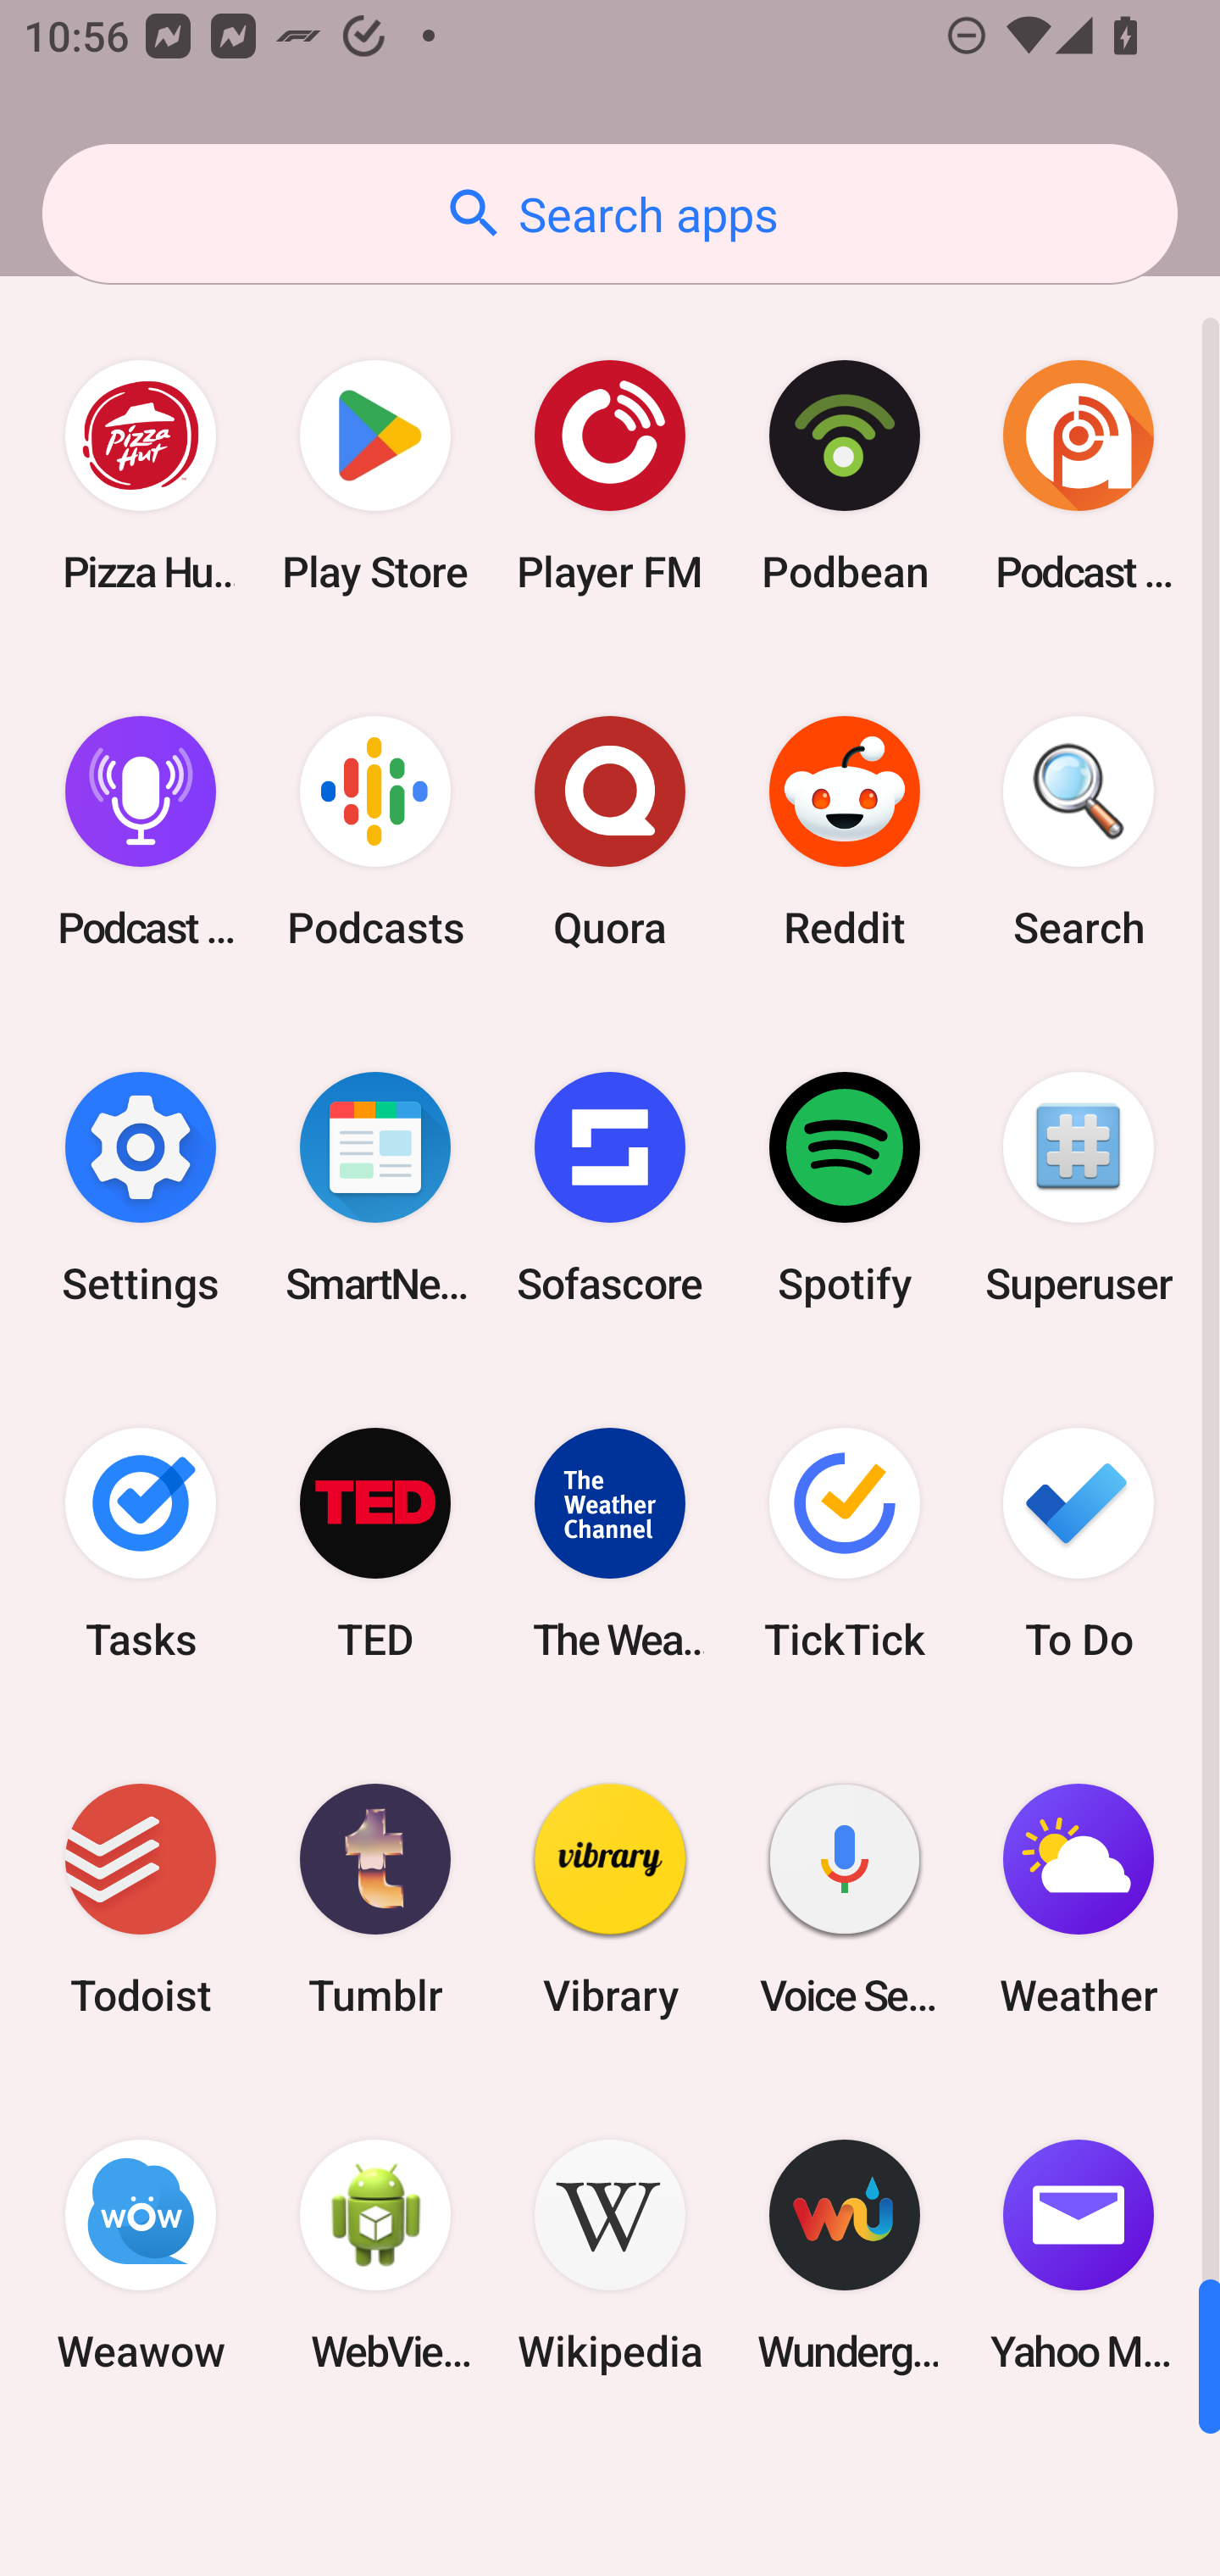  What do you see at coordinates (375, 1542) in the screenshot?
I see `TED` at bounding box center [375, 1542].